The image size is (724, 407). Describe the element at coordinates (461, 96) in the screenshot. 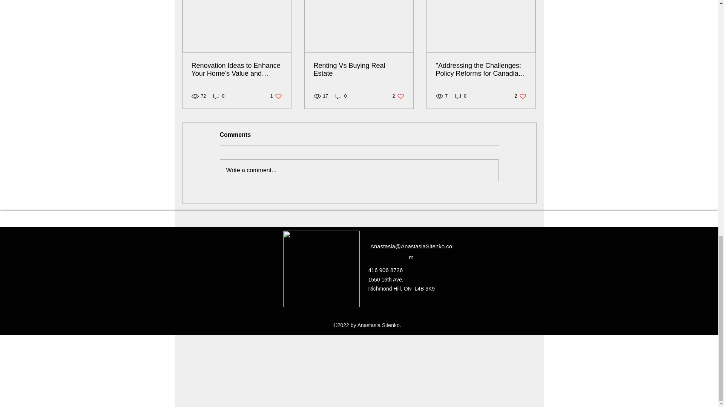

I see `Write a comment...` at that location.